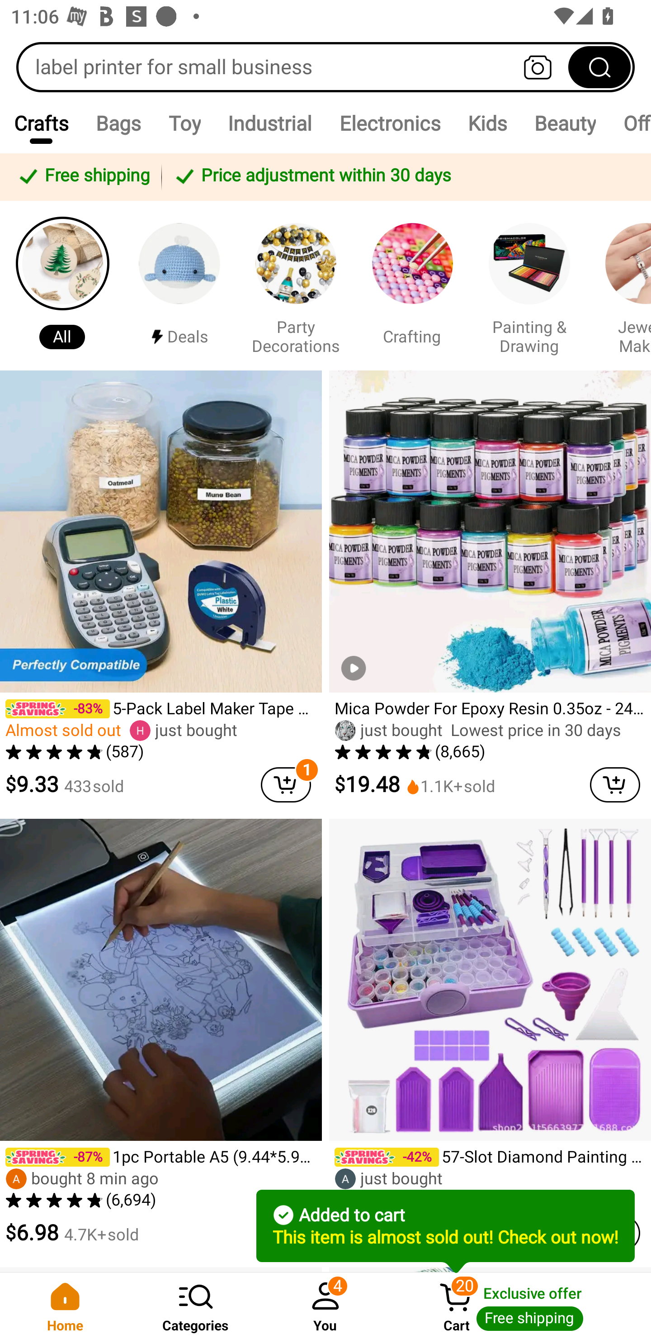  What do you see at coordinates (521, 1306) in the screenshot?
I see `Cart 20 Cart Exclusive offer` at bounding box center [521, 1306].